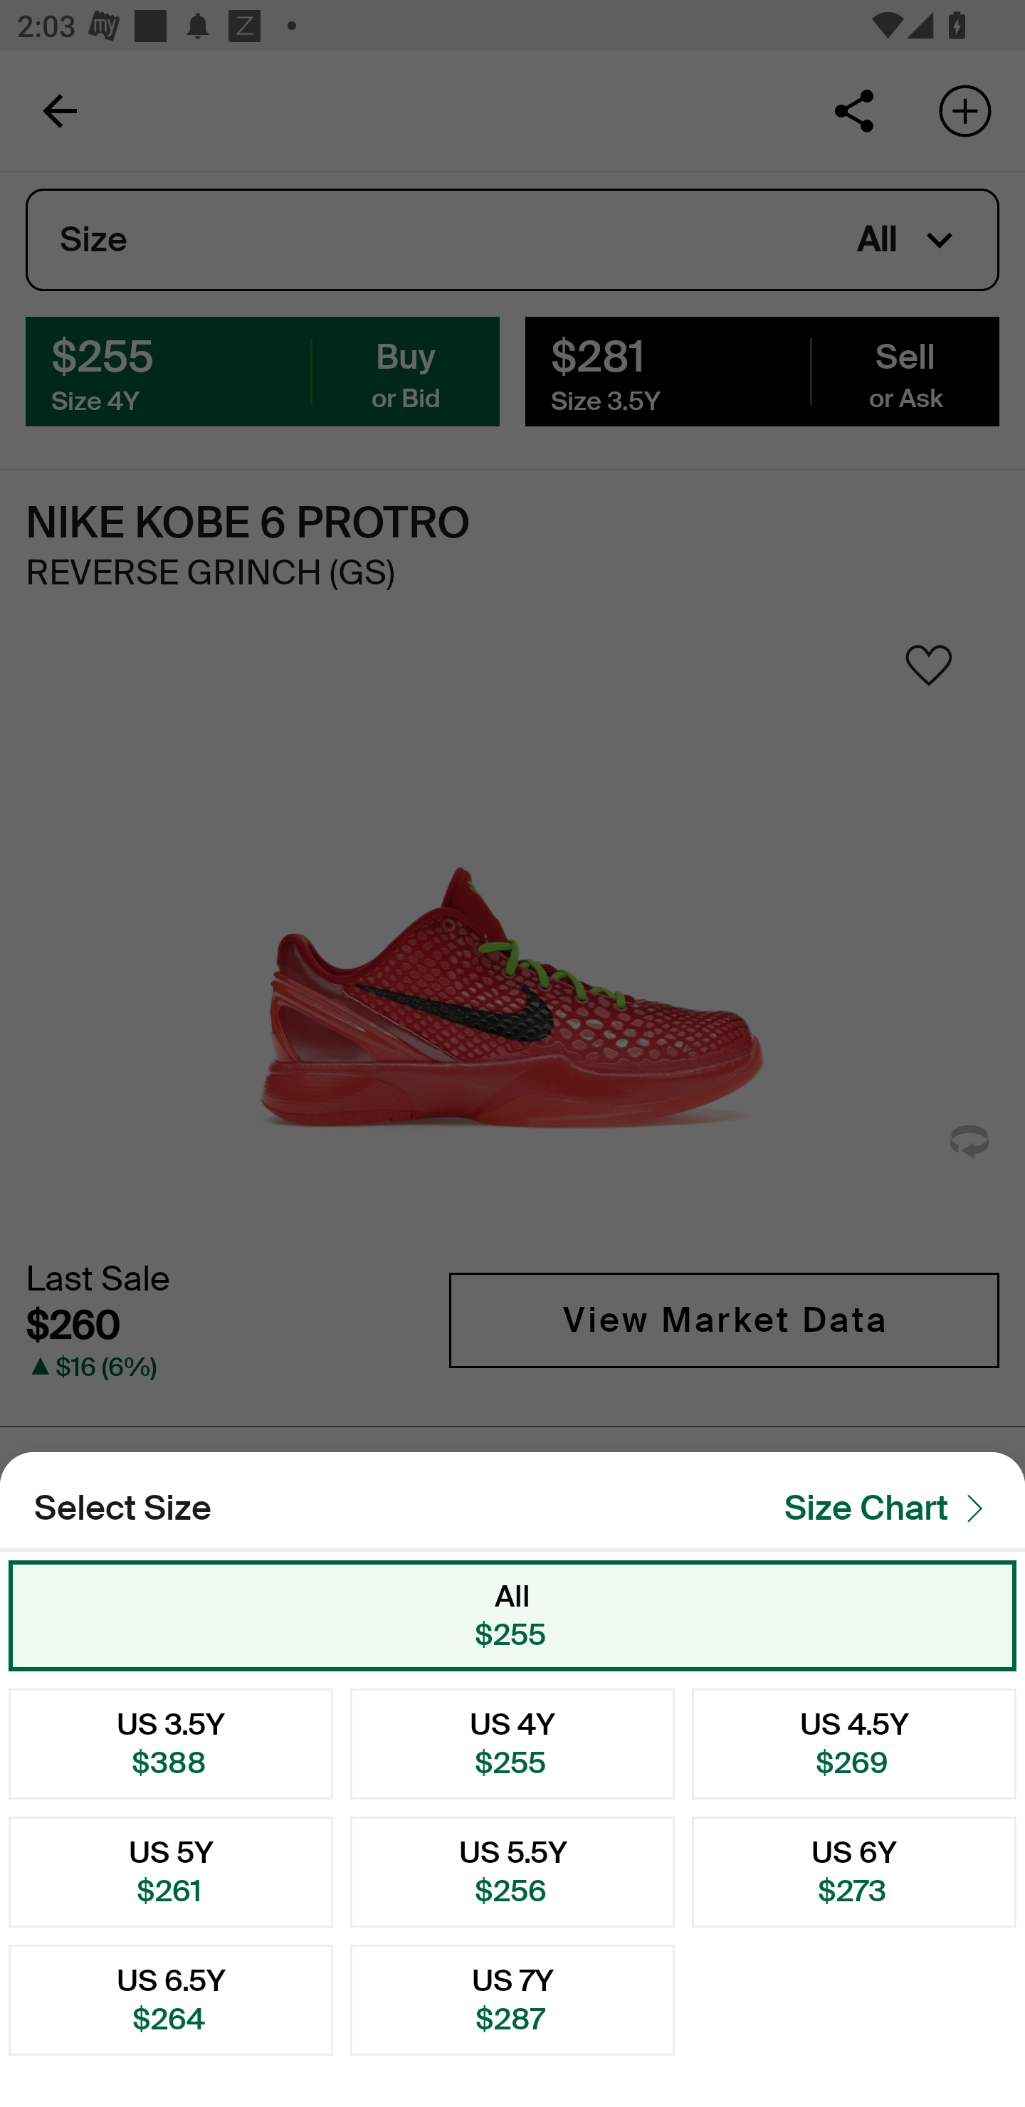  Describe the element at coordinates (512, 1616) in the screenshot. I see `All $255` at that location.